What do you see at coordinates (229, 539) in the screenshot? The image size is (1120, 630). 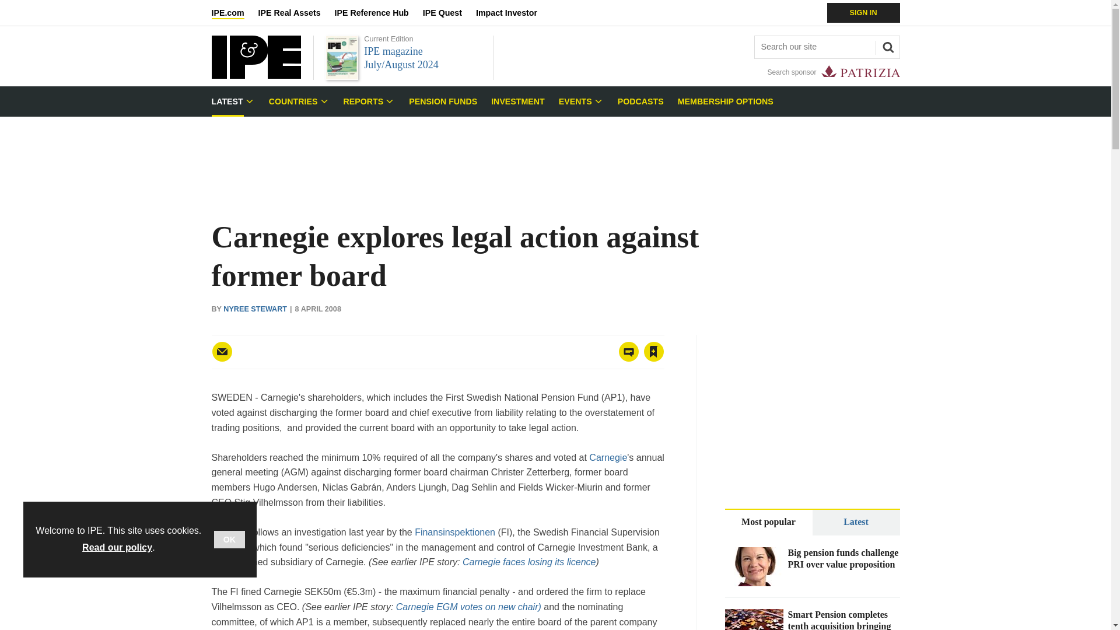 I see `OK` at bounding box center [229, 539].